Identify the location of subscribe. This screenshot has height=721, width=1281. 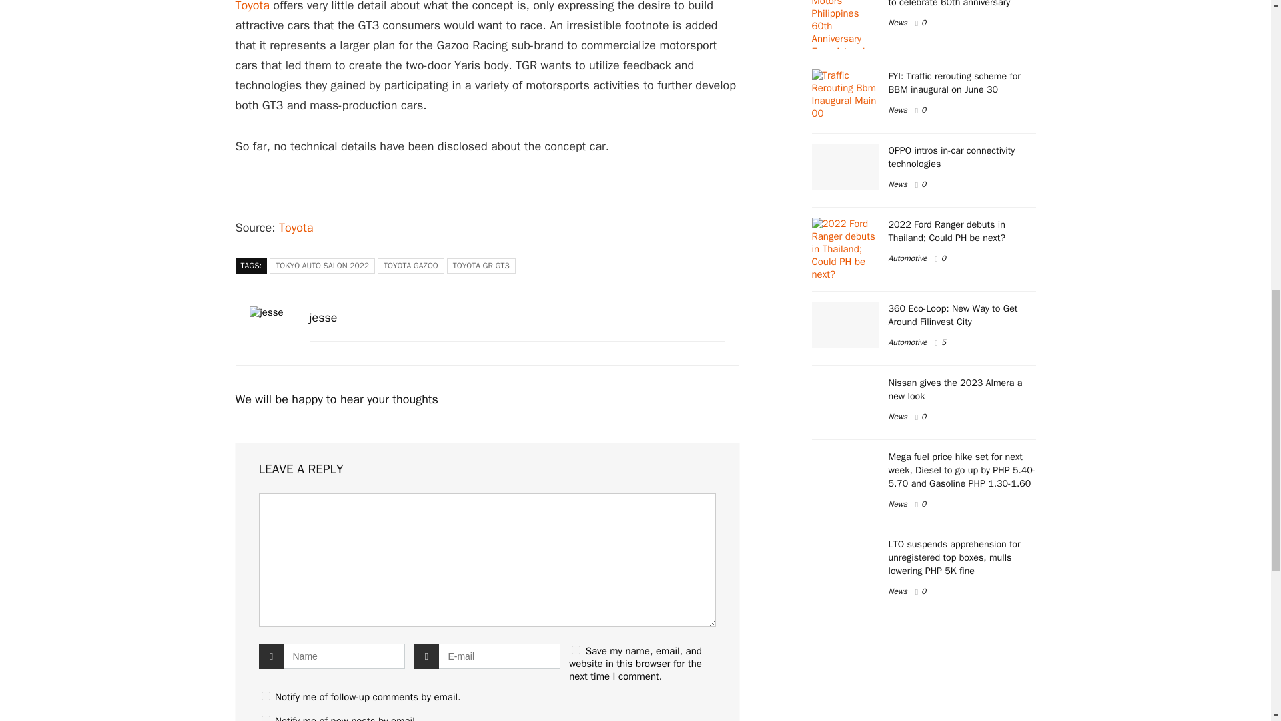
(266, 696).